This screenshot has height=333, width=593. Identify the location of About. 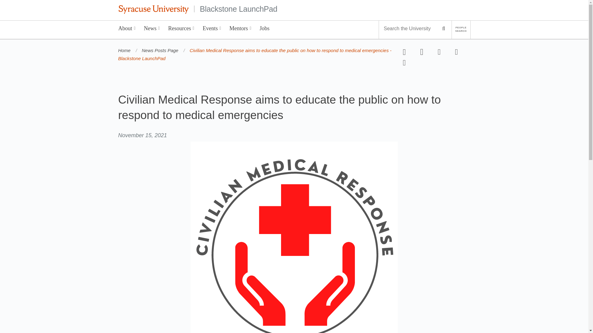
(127, 30).